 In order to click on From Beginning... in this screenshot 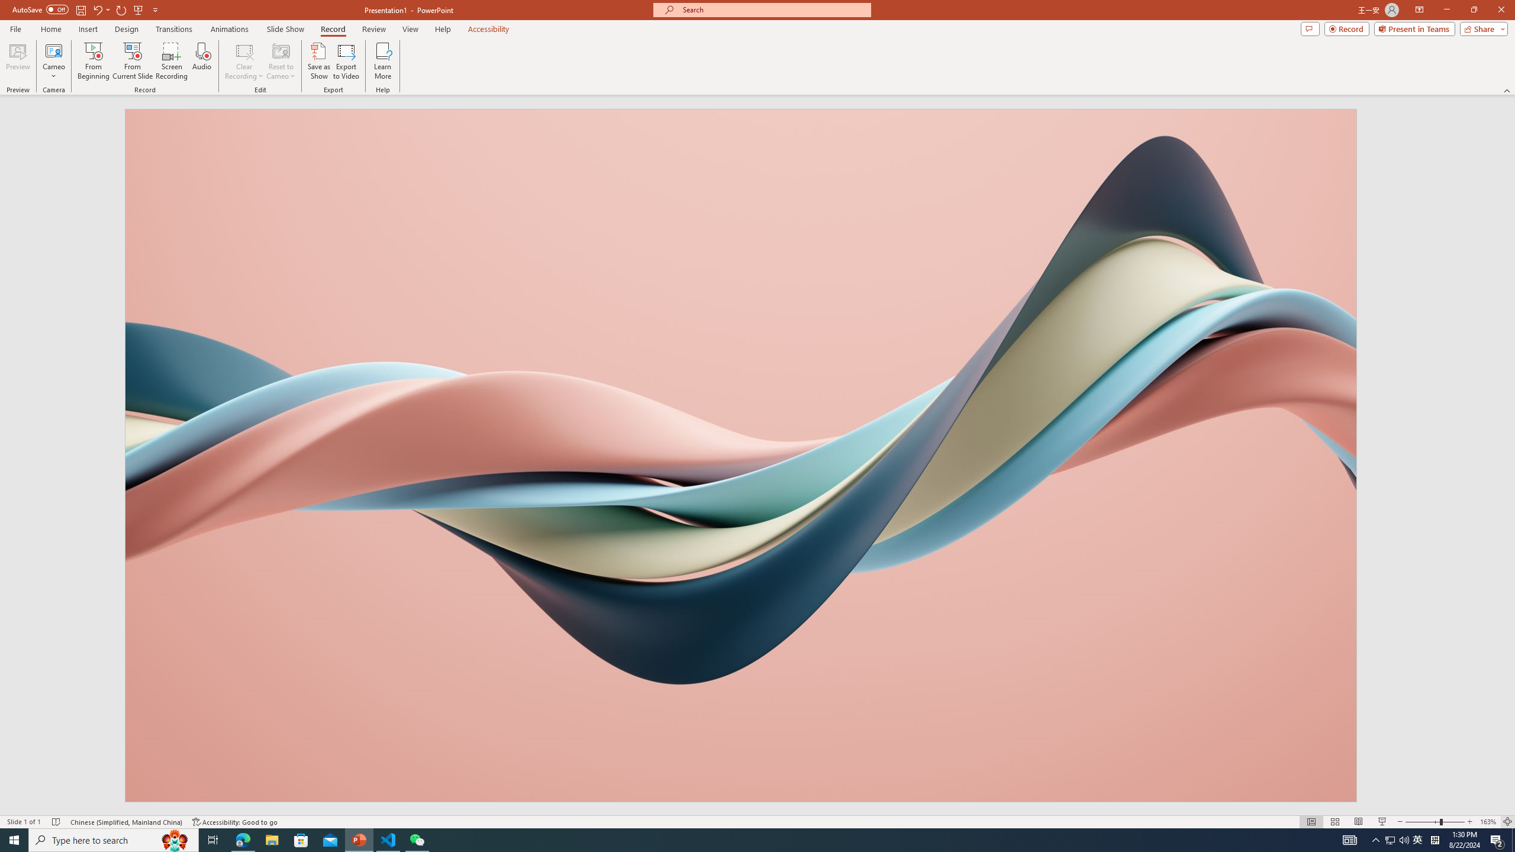, I will do `click(93, 61)`.